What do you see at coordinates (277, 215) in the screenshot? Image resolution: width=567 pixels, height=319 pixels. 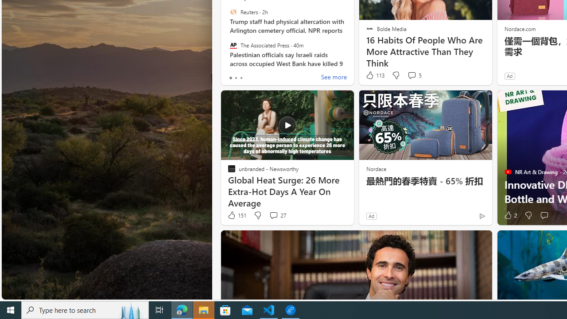 I see `View comments 27 Comment` at bounding box center [277, 215].